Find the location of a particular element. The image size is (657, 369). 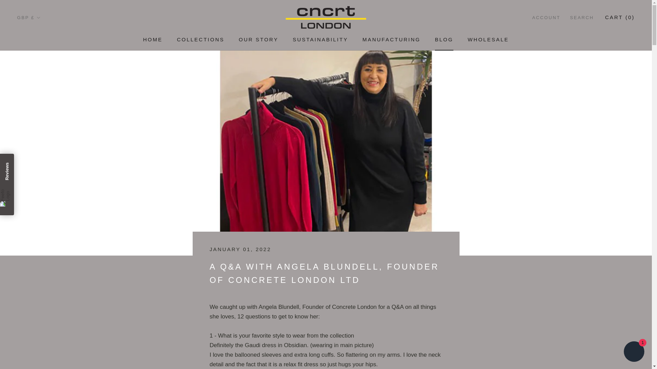

USD is located at coordinates (40, 120).